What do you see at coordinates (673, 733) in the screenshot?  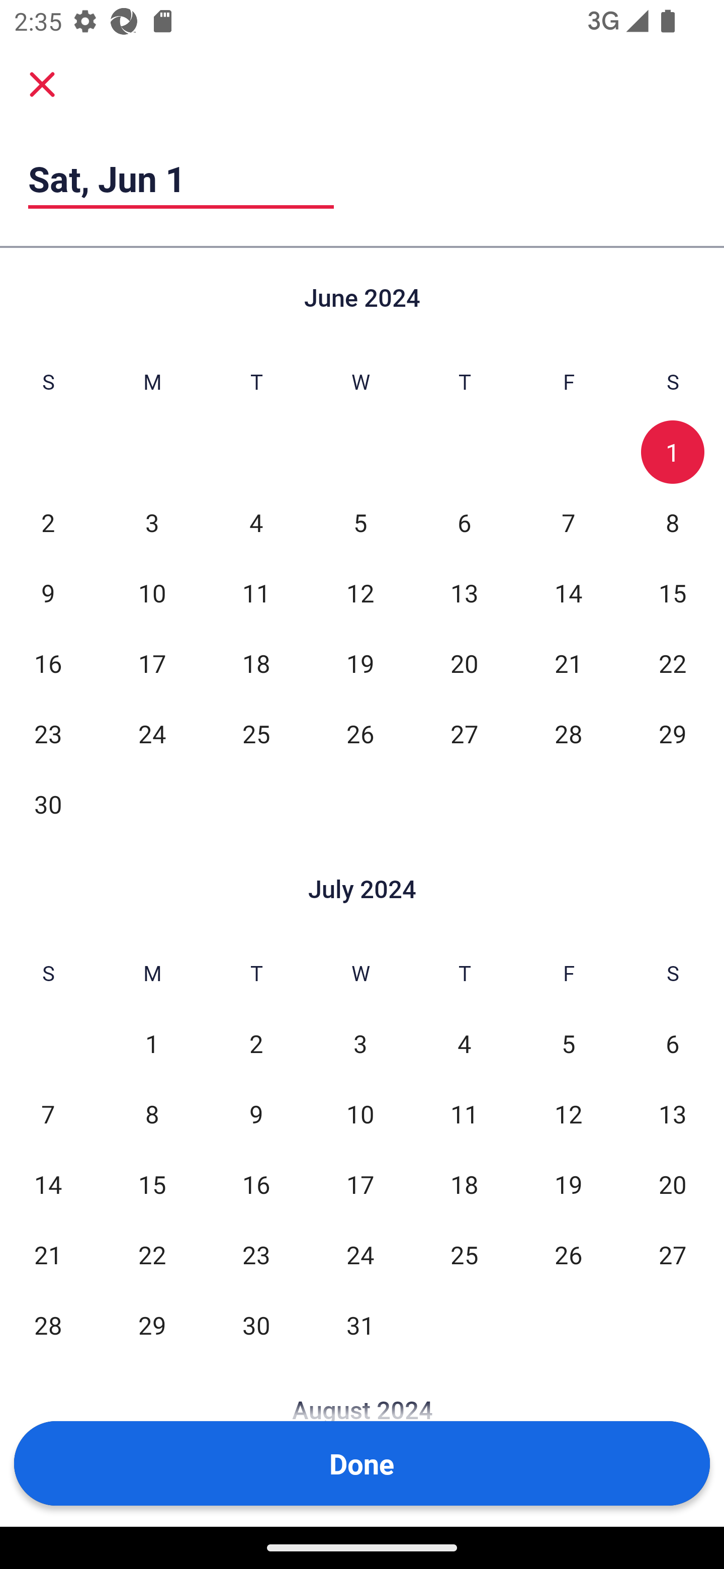 I see `29 Sat, Jun 29, Not Selected` at bounding box center [673, 733].